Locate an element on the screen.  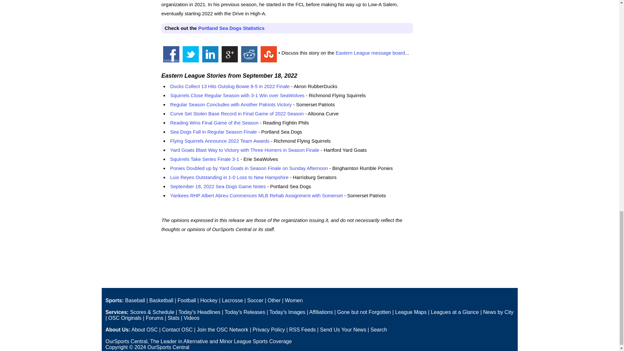
Today's Images is located at coordinates (287, 312).